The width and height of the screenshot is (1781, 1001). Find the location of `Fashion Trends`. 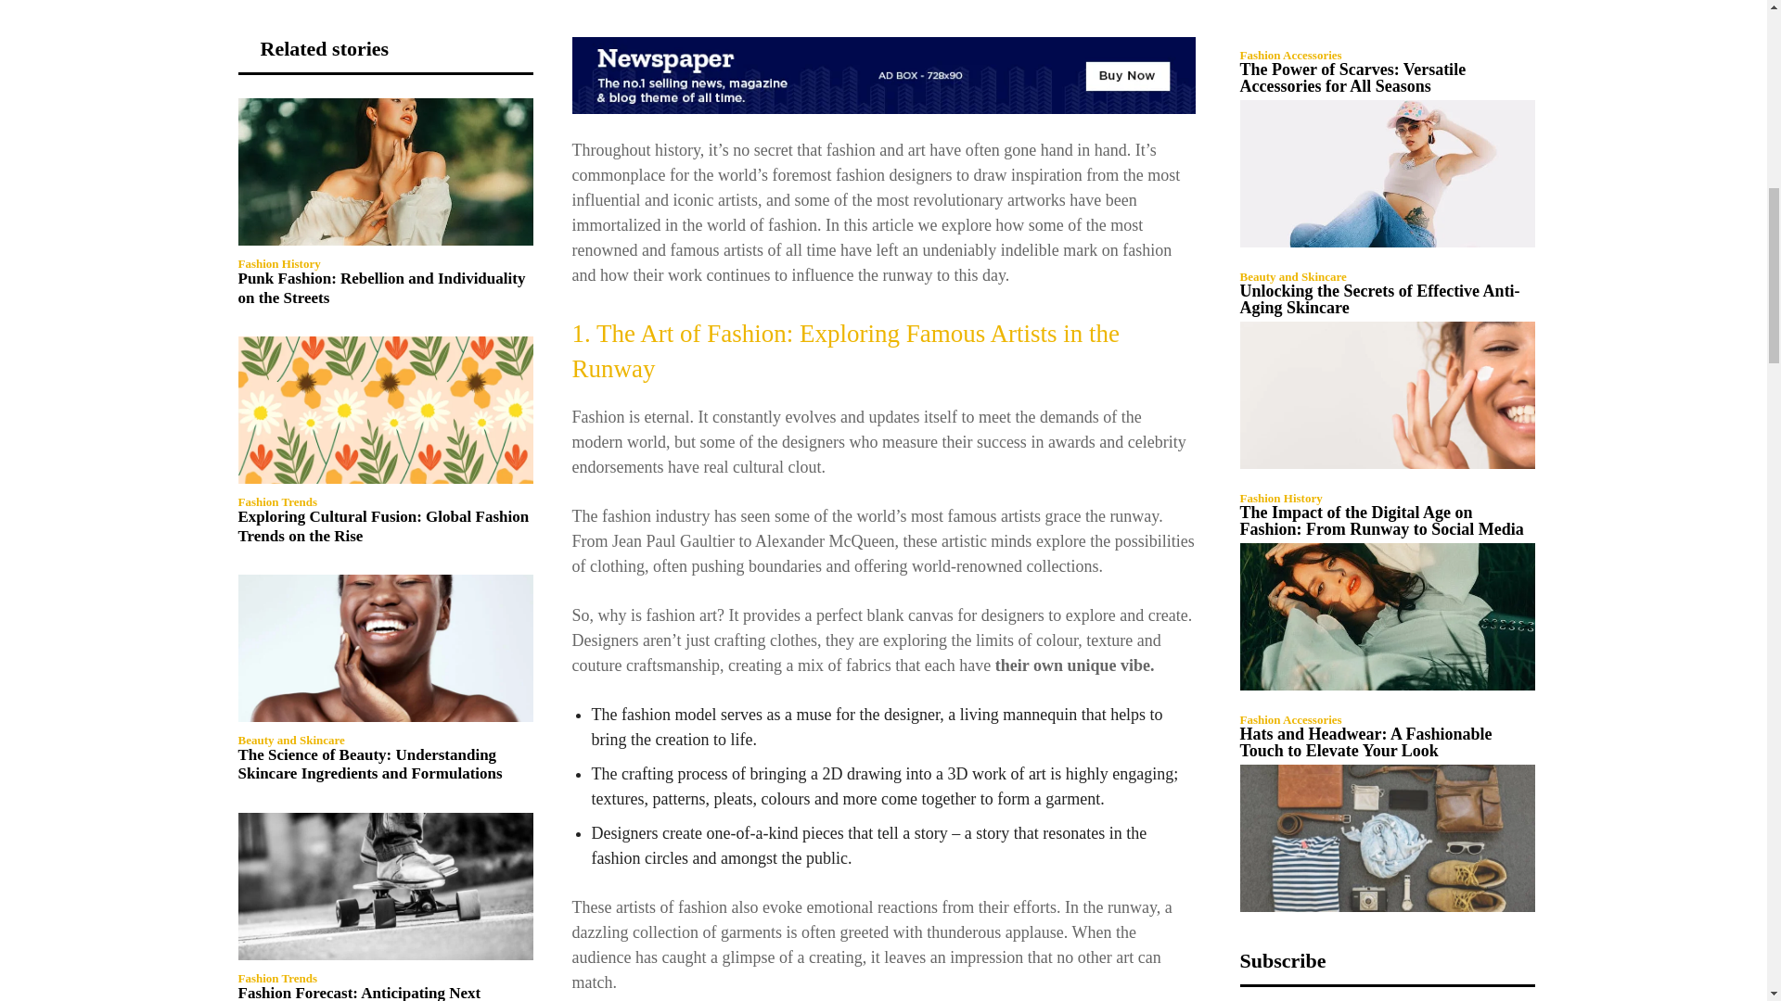

Fashion Trends is located at coordinates (276, 977).